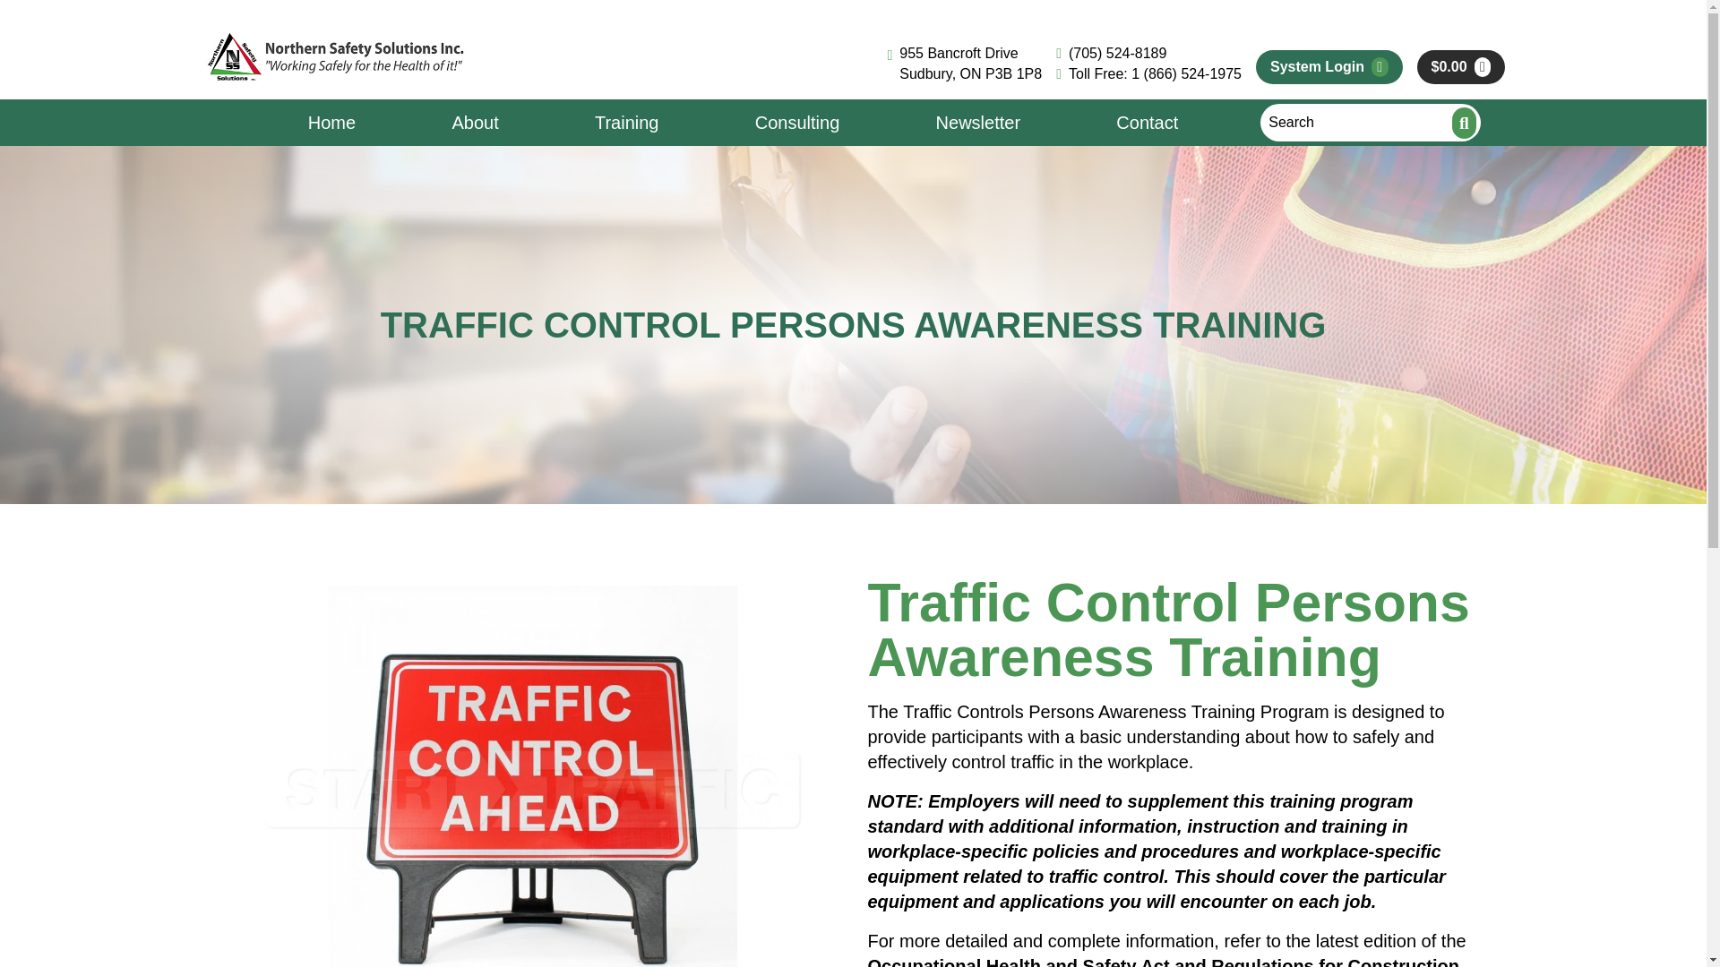  I want to click on Northern Safety Solutions Inc., so click(335, 57).